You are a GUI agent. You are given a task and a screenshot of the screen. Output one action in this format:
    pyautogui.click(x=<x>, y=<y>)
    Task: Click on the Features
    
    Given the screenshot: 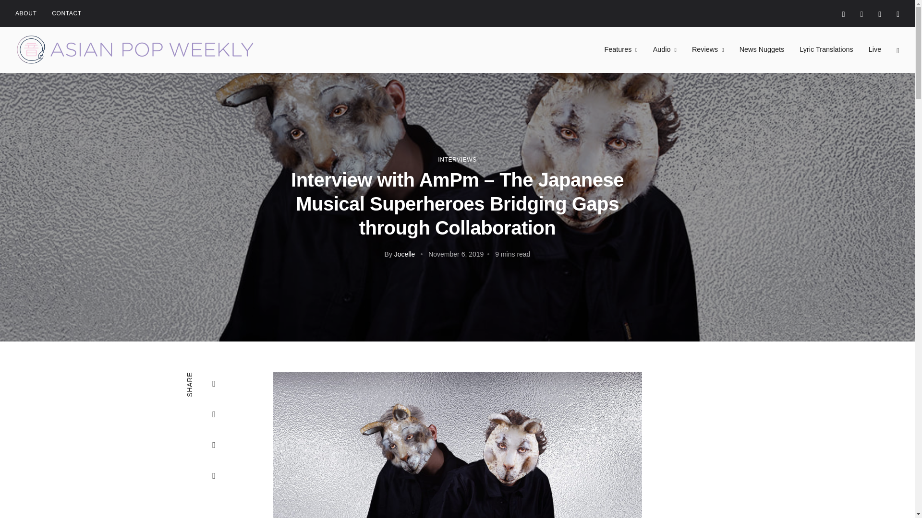 What is the action you would take?
    pyautogui.click(x=621, y=49)
    